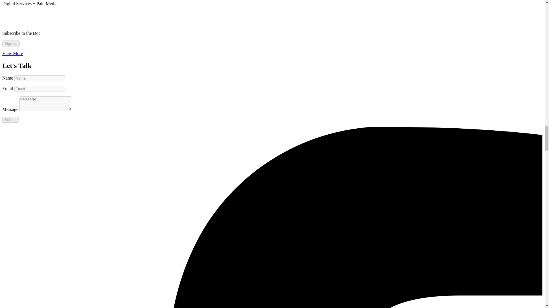 The height and width of the screenshot is (308, 549). I want to click on Sign up, so click(11, 43).